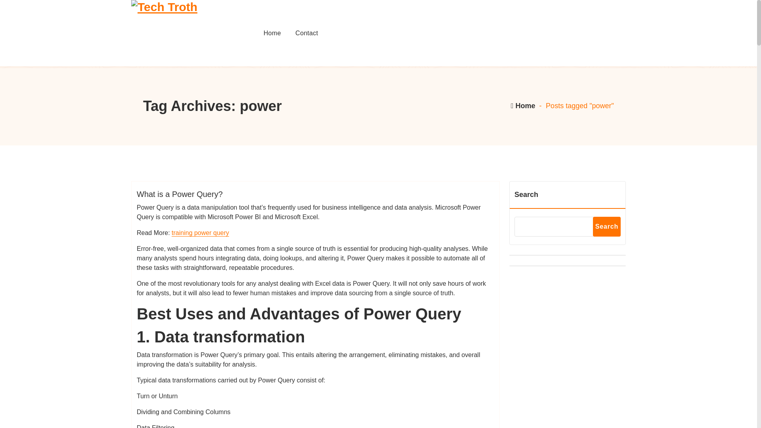 This screenshot has height=428, width=761. Describe the element at coordinates (522, 105) in the screenshot. I see `Home` at that location.